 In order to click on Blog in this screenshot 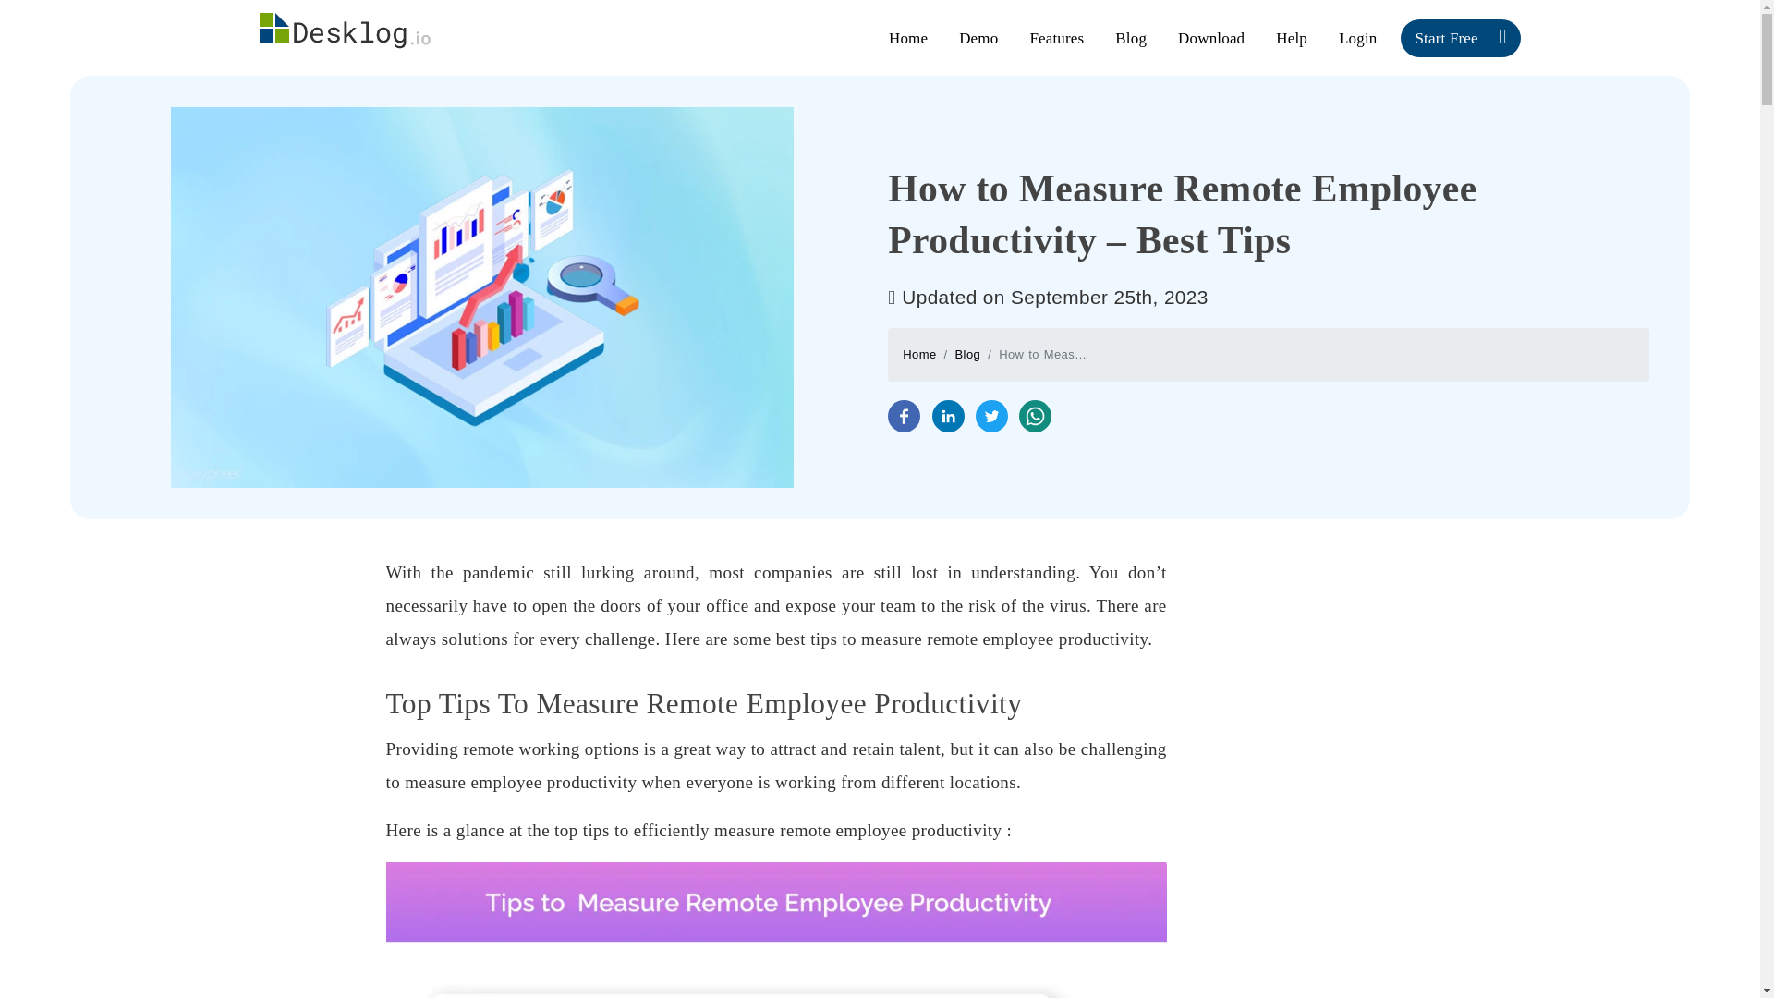, I will do `click(1131, 37)`.